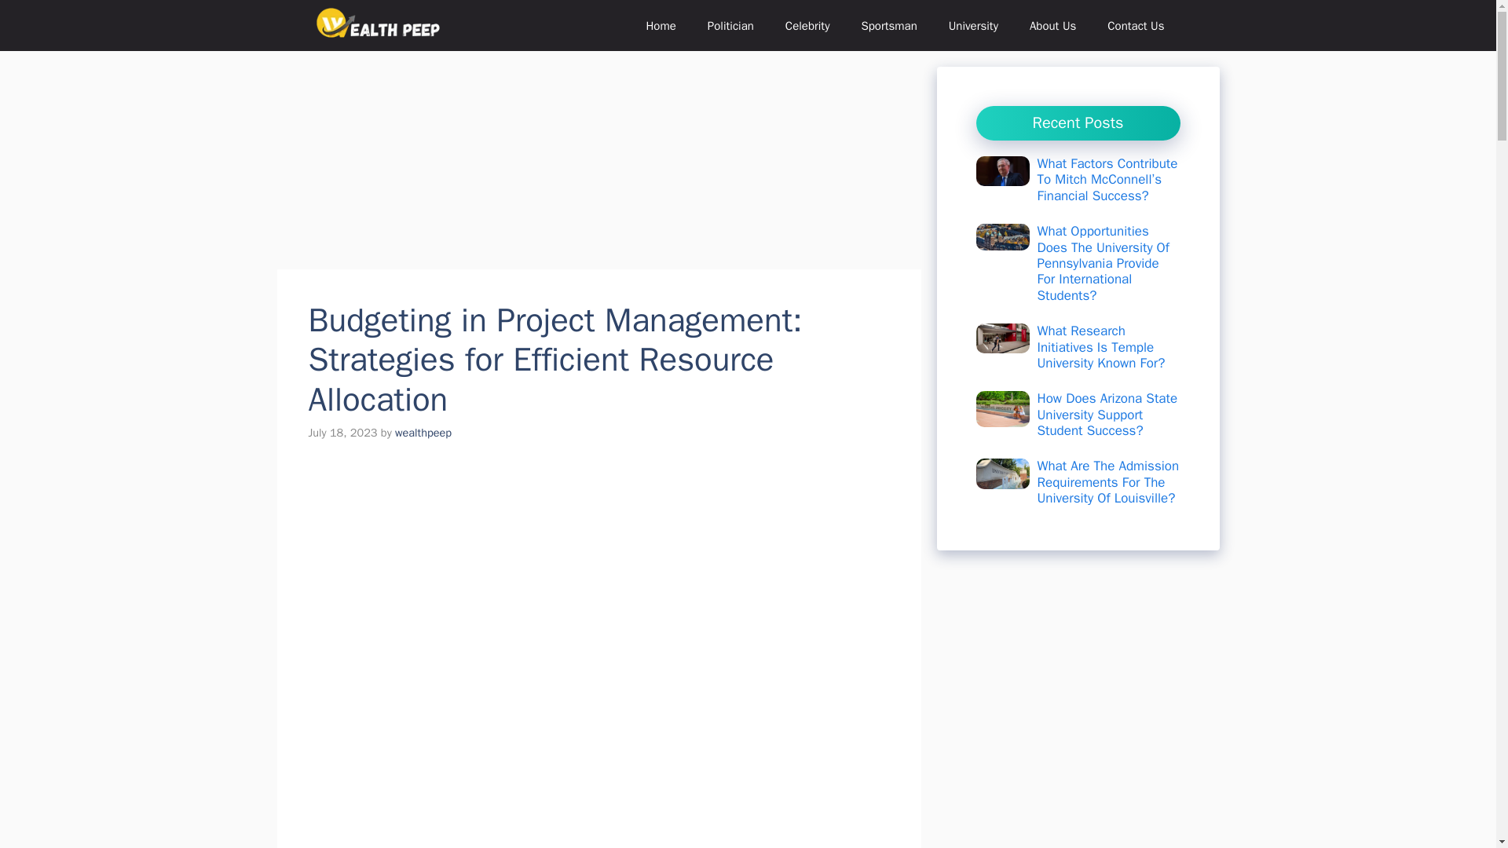 The height and width of the screenshot is (848, 1508). Describe the element at coordinates (888, 25) in the screenshot. I see `Sportsman` at that location.